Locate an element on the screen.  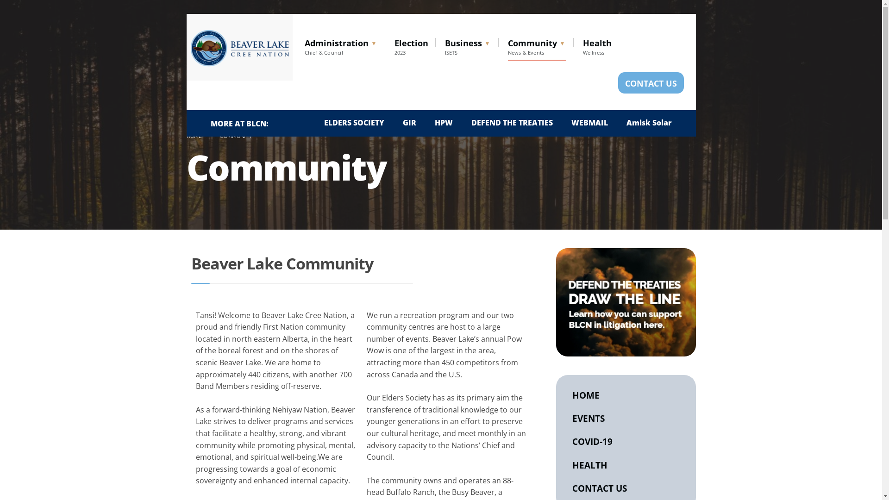
HOME is located at coordinates (626, 395).